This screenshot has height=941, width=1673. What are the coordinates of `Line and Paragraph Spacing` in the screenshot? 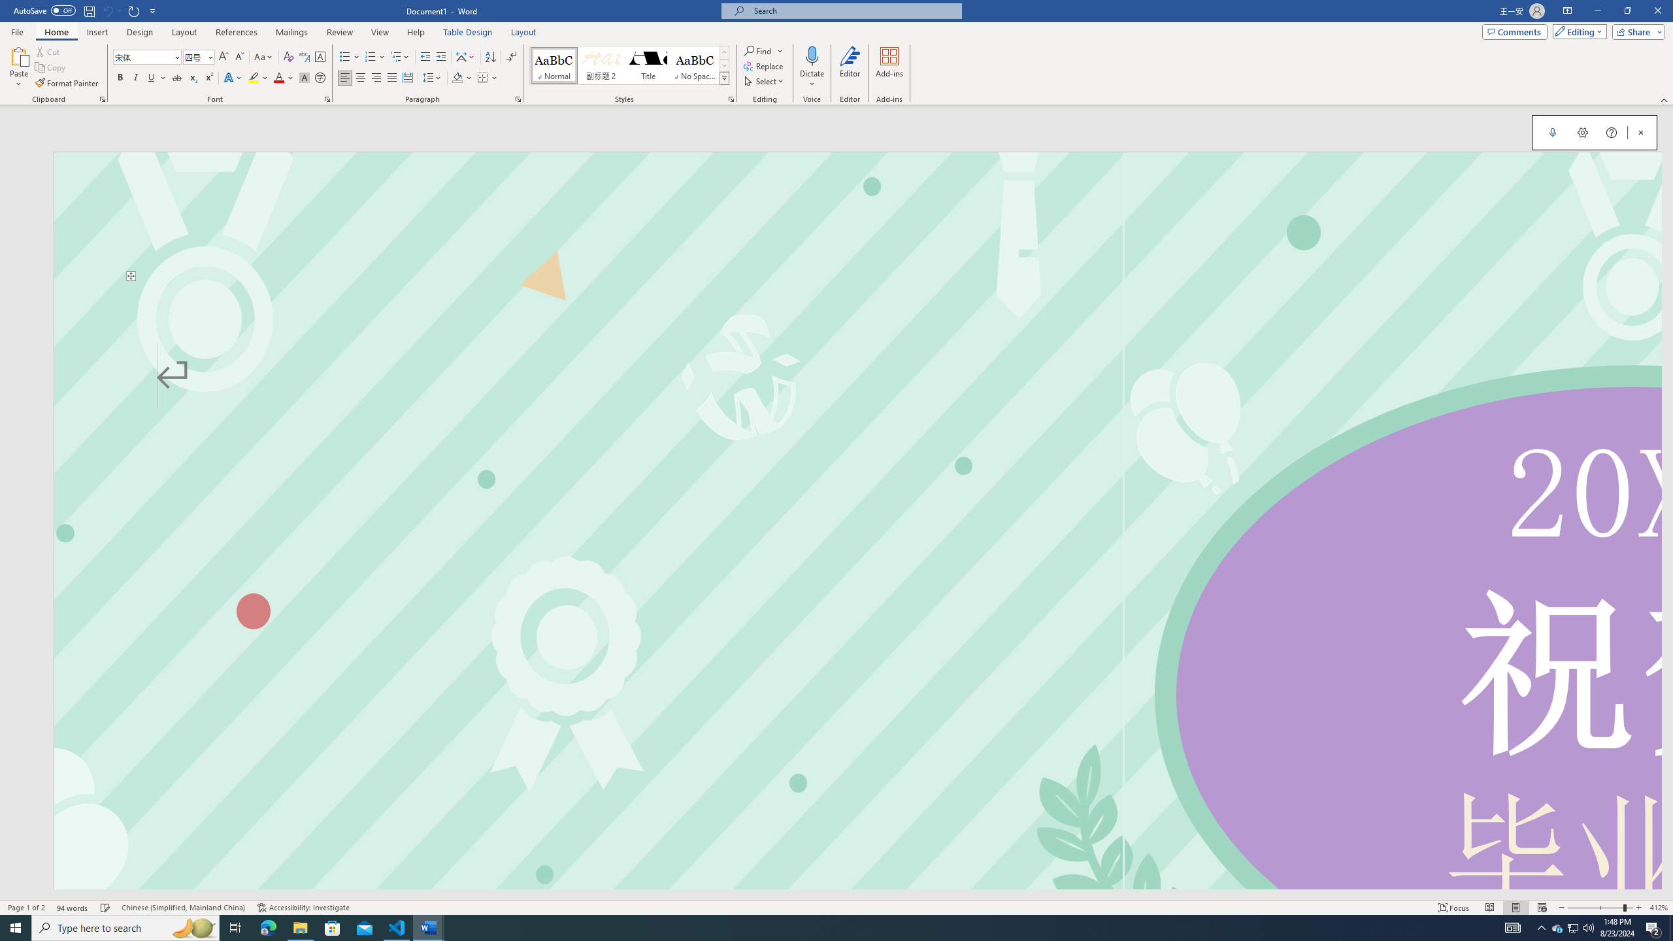 It's located at (433, 78).